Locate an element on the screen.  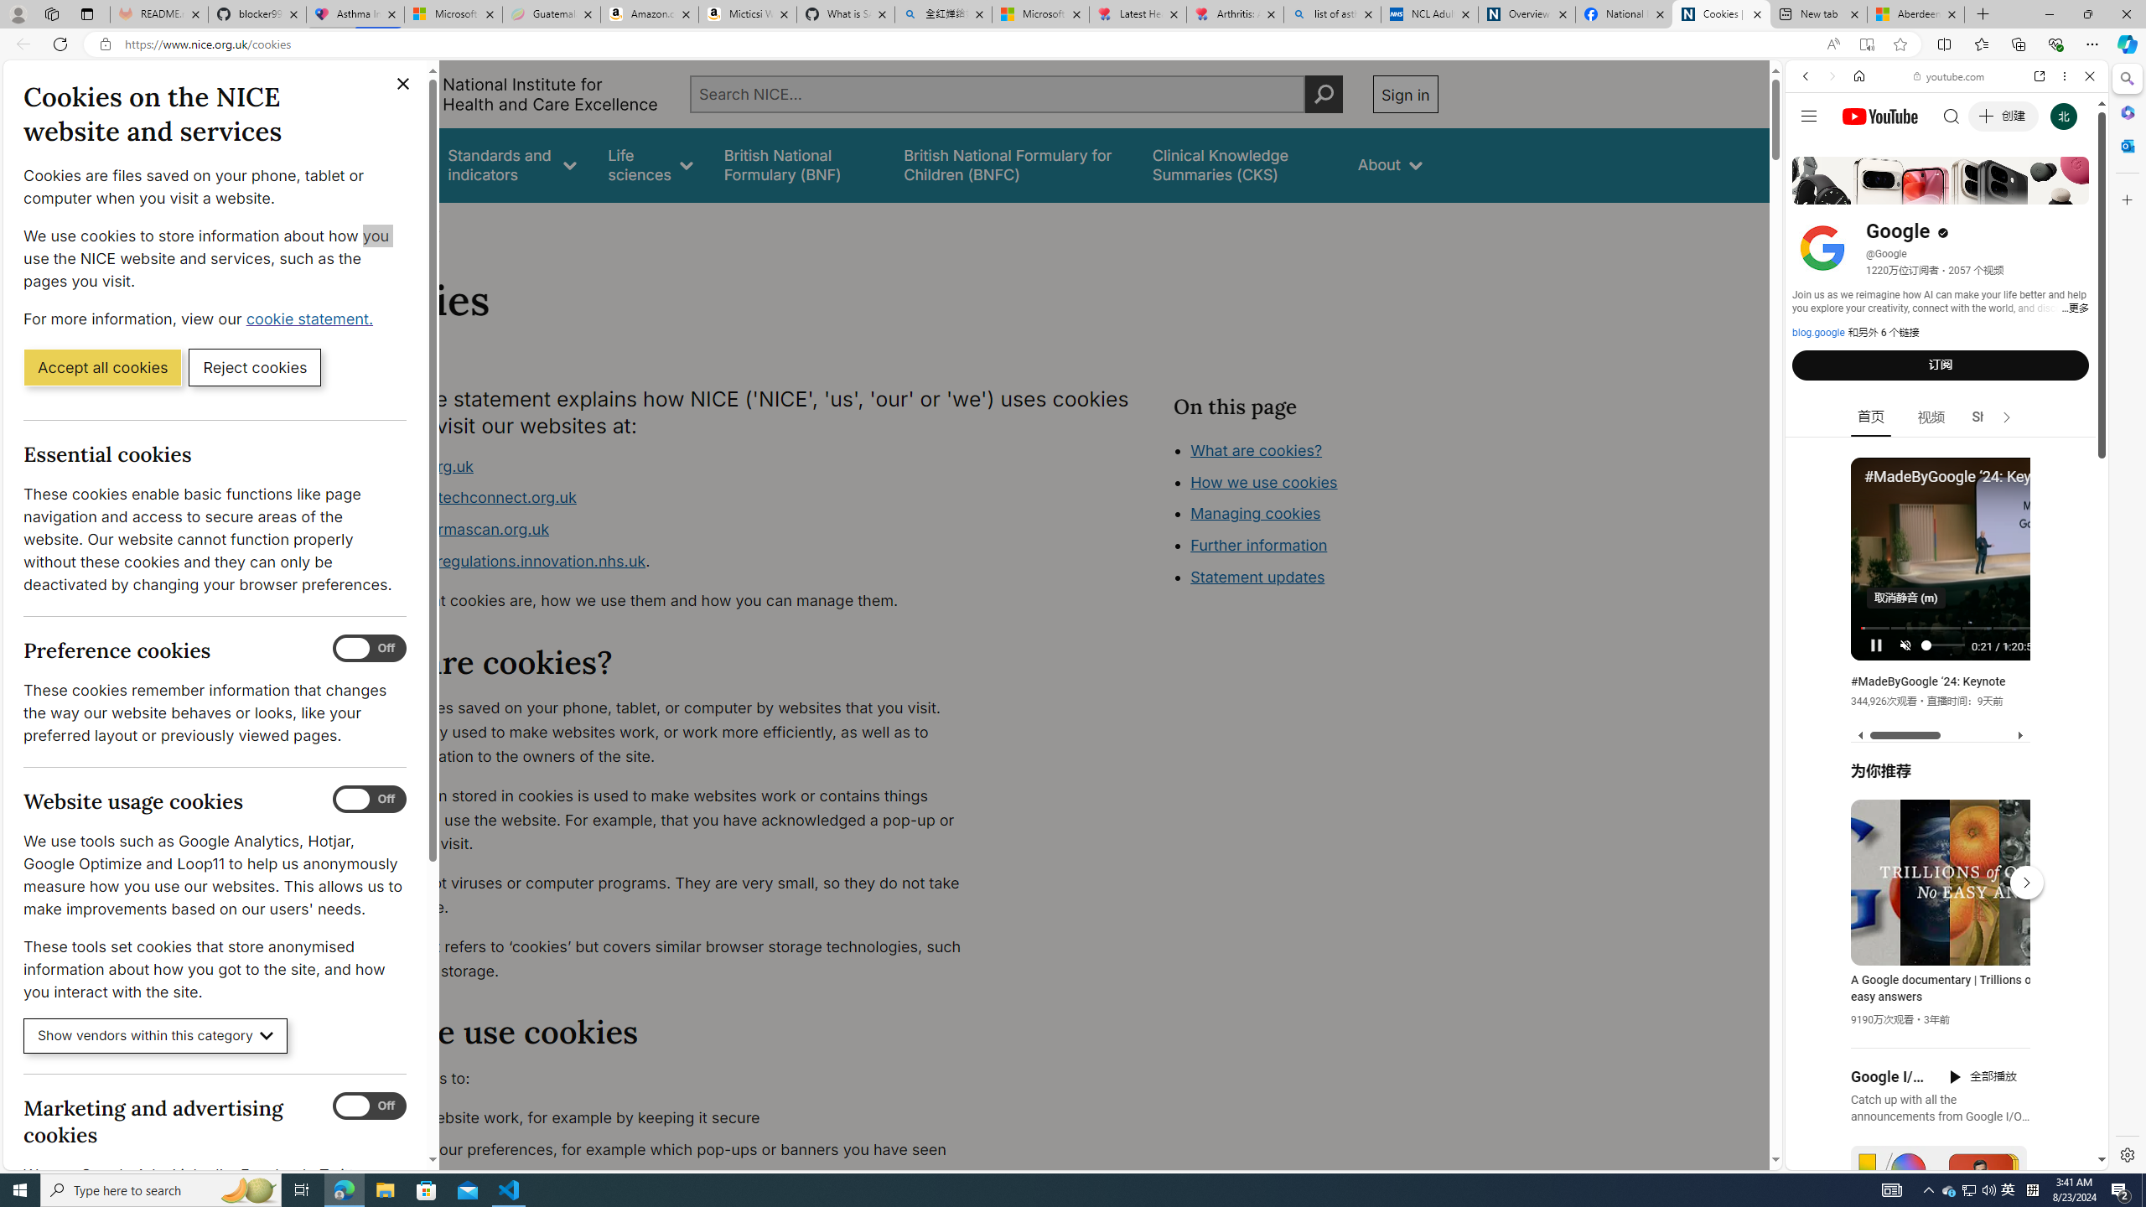
How we use cookies is located at coordinates (1263, 482).